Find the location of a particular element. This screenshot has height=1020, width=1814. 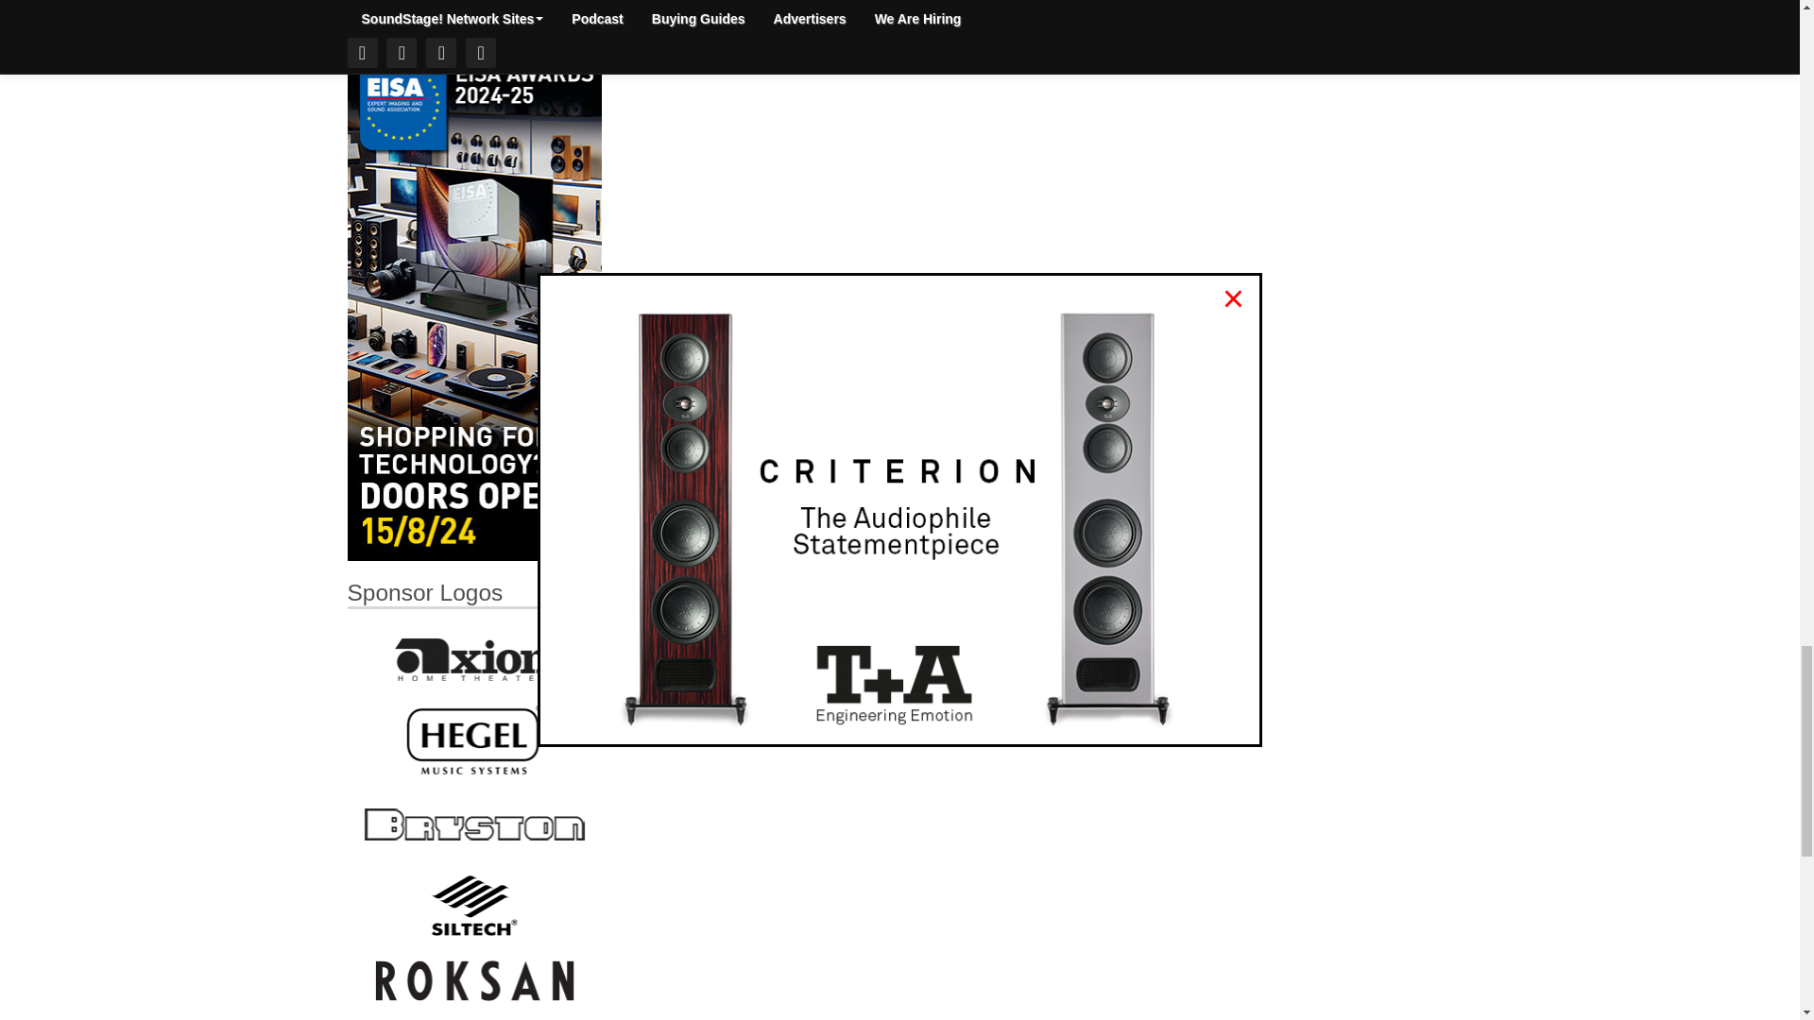

Logo Axiom Audio is located at coordinates (474, 658).